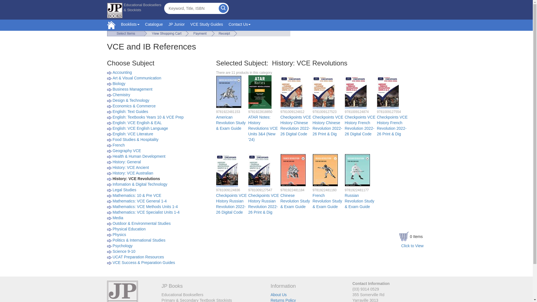 This screenshot has width=537, height=302. What do you see at coordinates (293, 170) in the screenshot?
I see `Chinese Revolution Study & Exam Guide` at bounding box center [293, 170].